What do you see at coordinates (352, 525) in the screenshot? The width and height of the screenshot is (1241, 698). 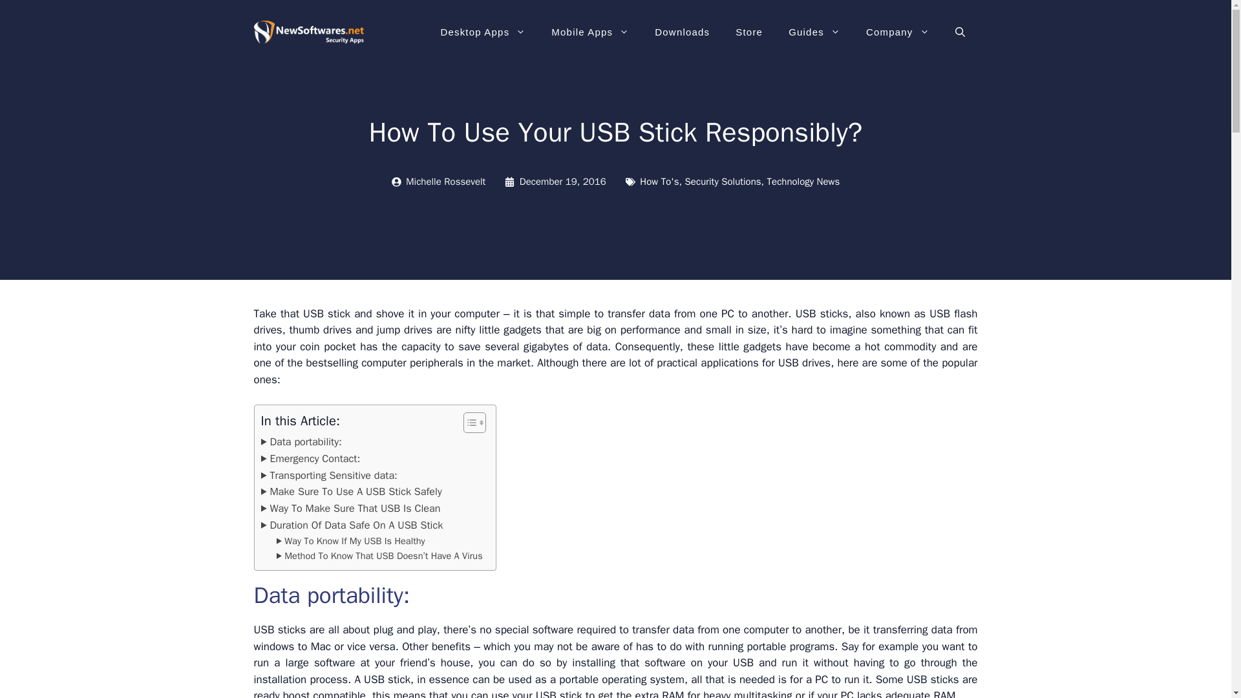 I see `Duration Of Data Safe On A USB Stick` at bounding box center [352, 525].